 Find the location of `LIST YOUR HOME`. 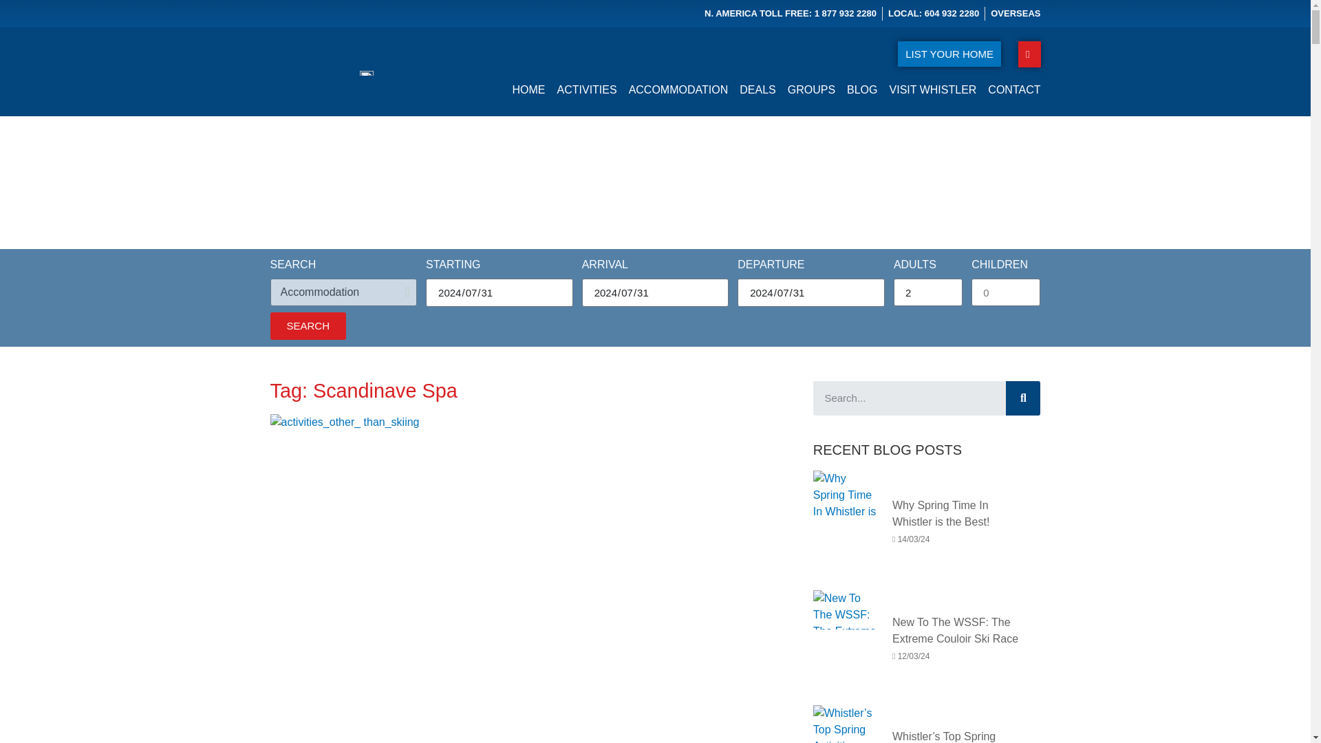

LIST YOUR HOME is located at coordinates (949, 54).